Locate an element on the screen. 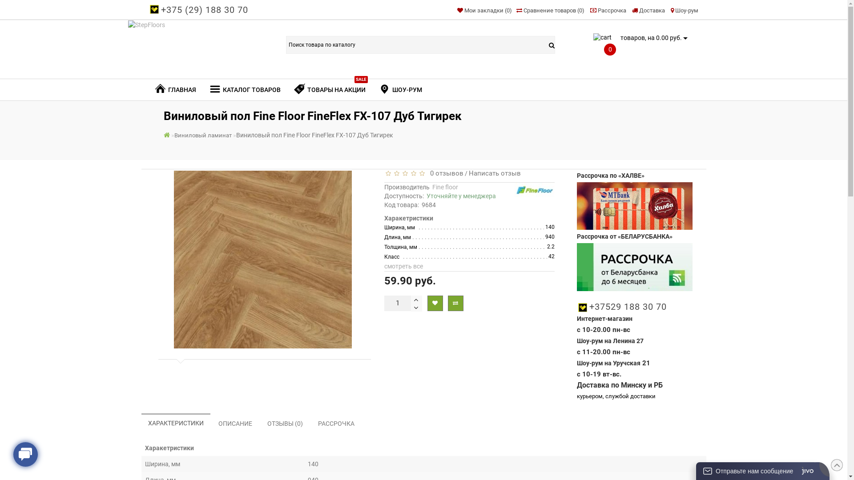 This screenshot has width=854, height=480.   is located at coordinates (416, 300).